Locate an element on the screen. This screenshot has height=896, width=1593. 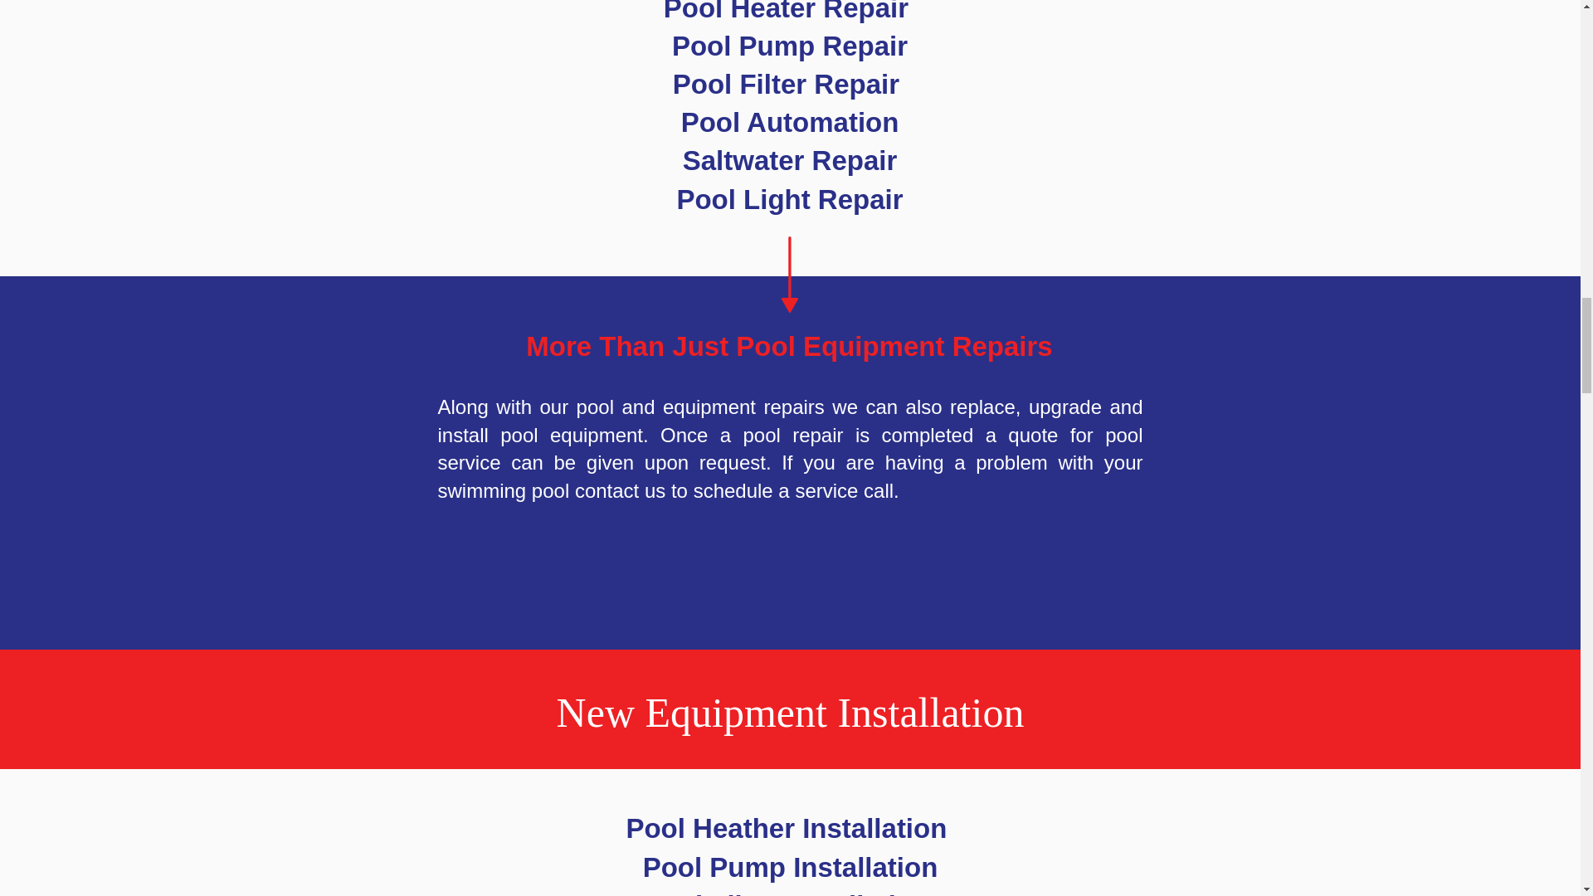
Pool Heater Repair  is located at coordinates (790, 12).